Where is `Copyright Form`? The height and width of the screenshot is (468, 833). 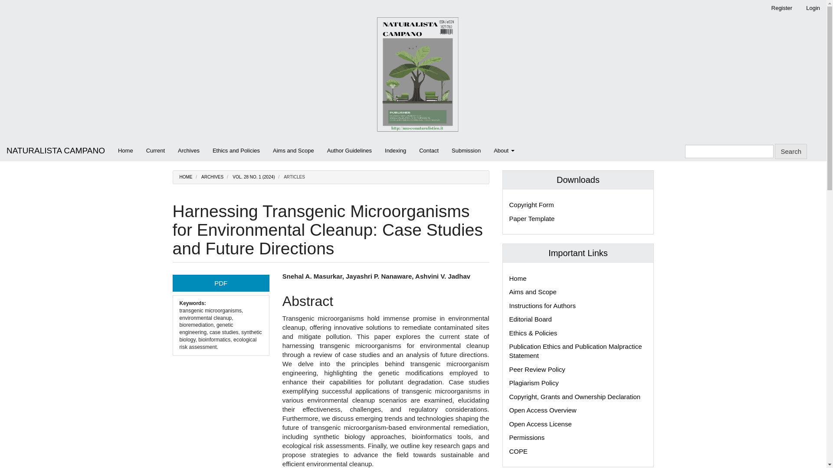 Copyright Form is located at coordinates (531, 205).